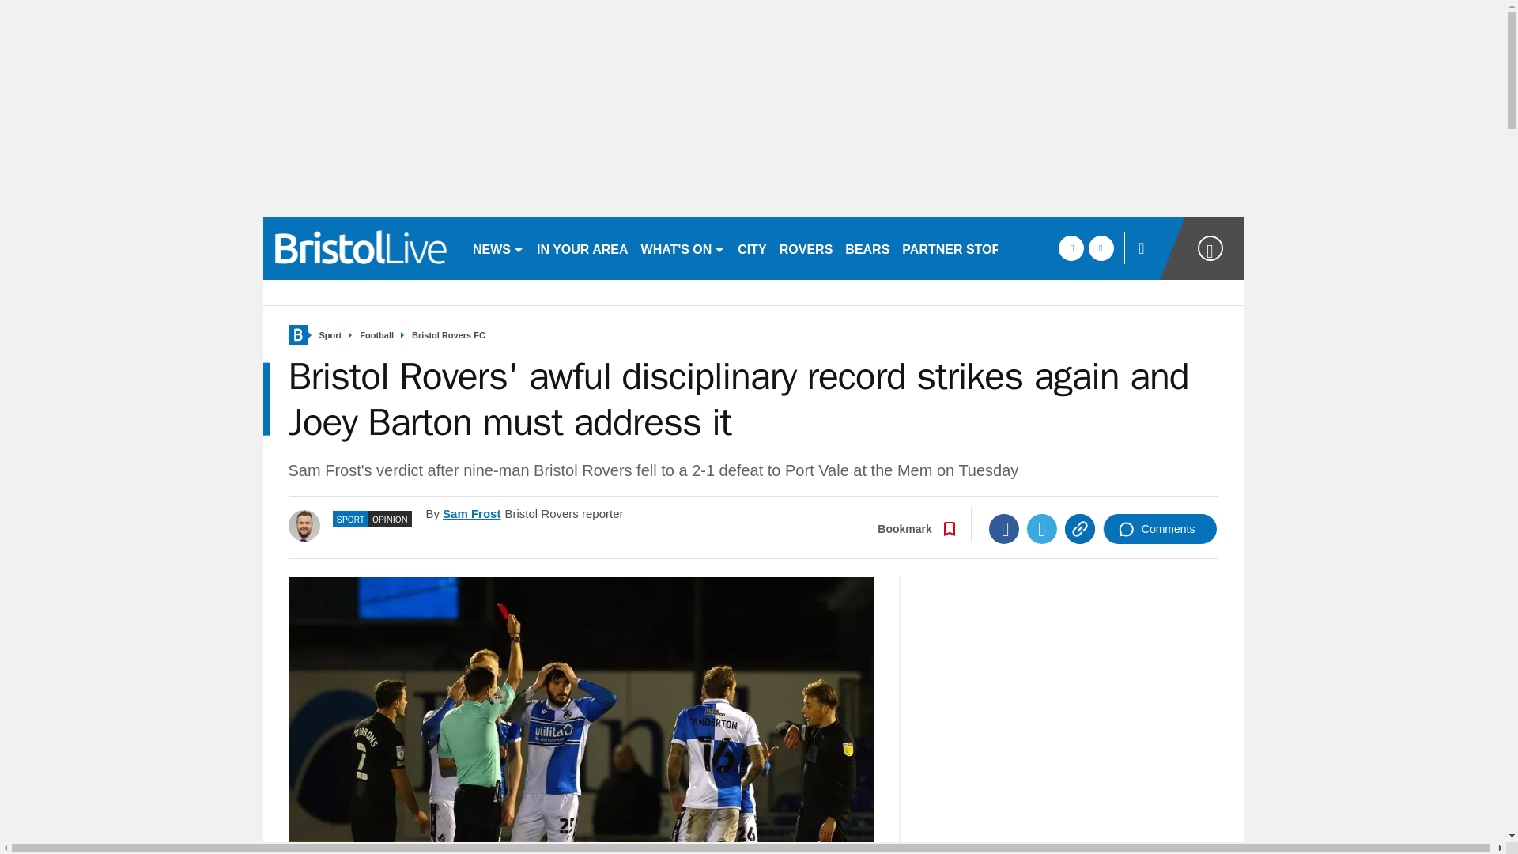 The width and height of the screenshot is (1518, 854). I want to click on WHAT'S ON, so click(683, 248).